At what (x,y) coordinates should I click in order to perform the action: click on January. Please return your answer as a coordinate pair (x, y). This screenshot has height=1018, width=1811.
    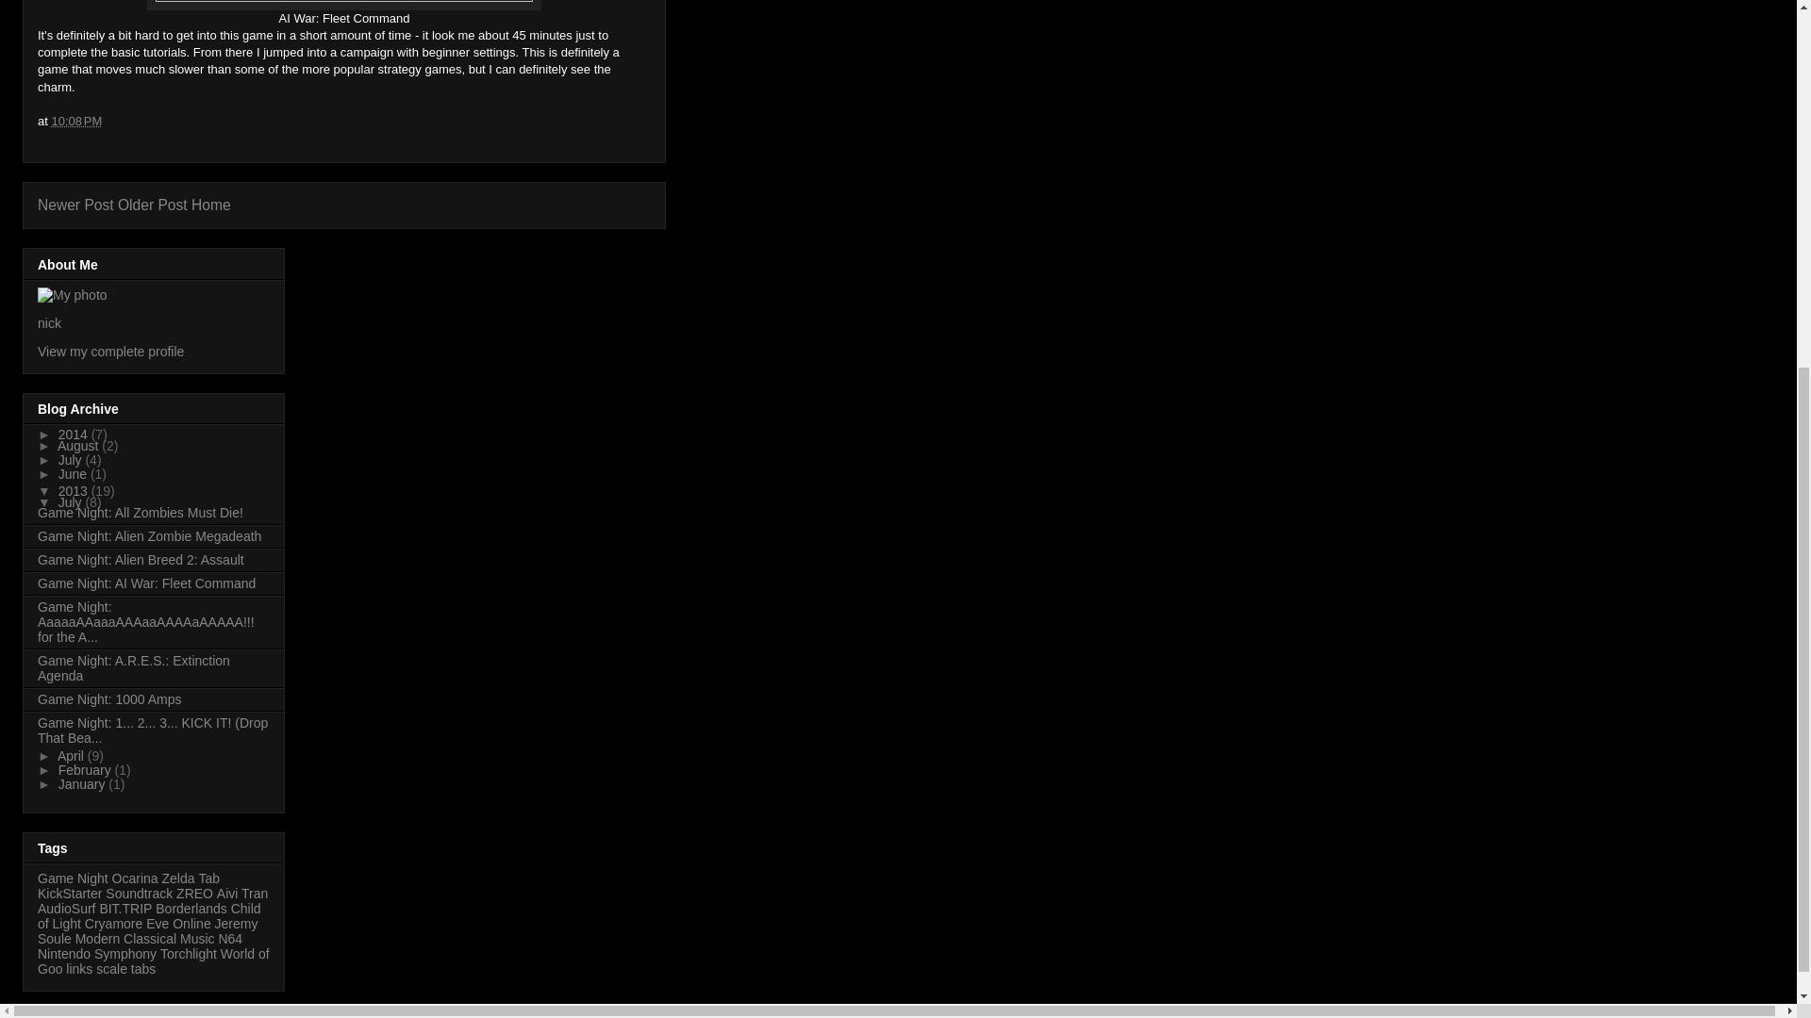
    Looking at the image, I should click on (83, 784).